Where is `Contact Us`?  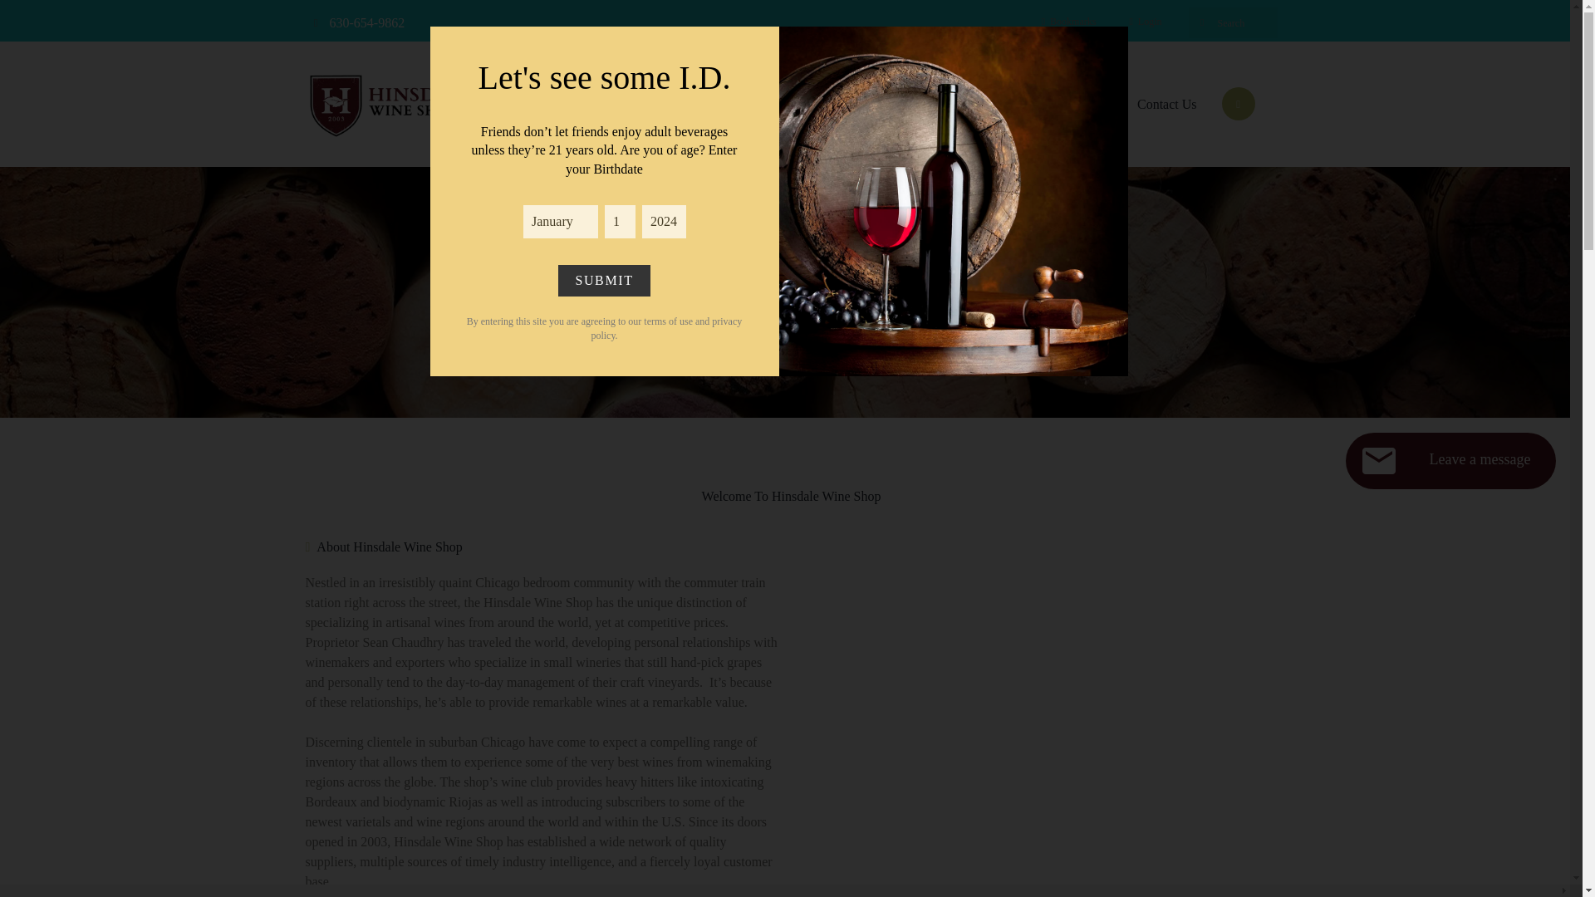
Contact Us is located at coordinates (1166, 104).